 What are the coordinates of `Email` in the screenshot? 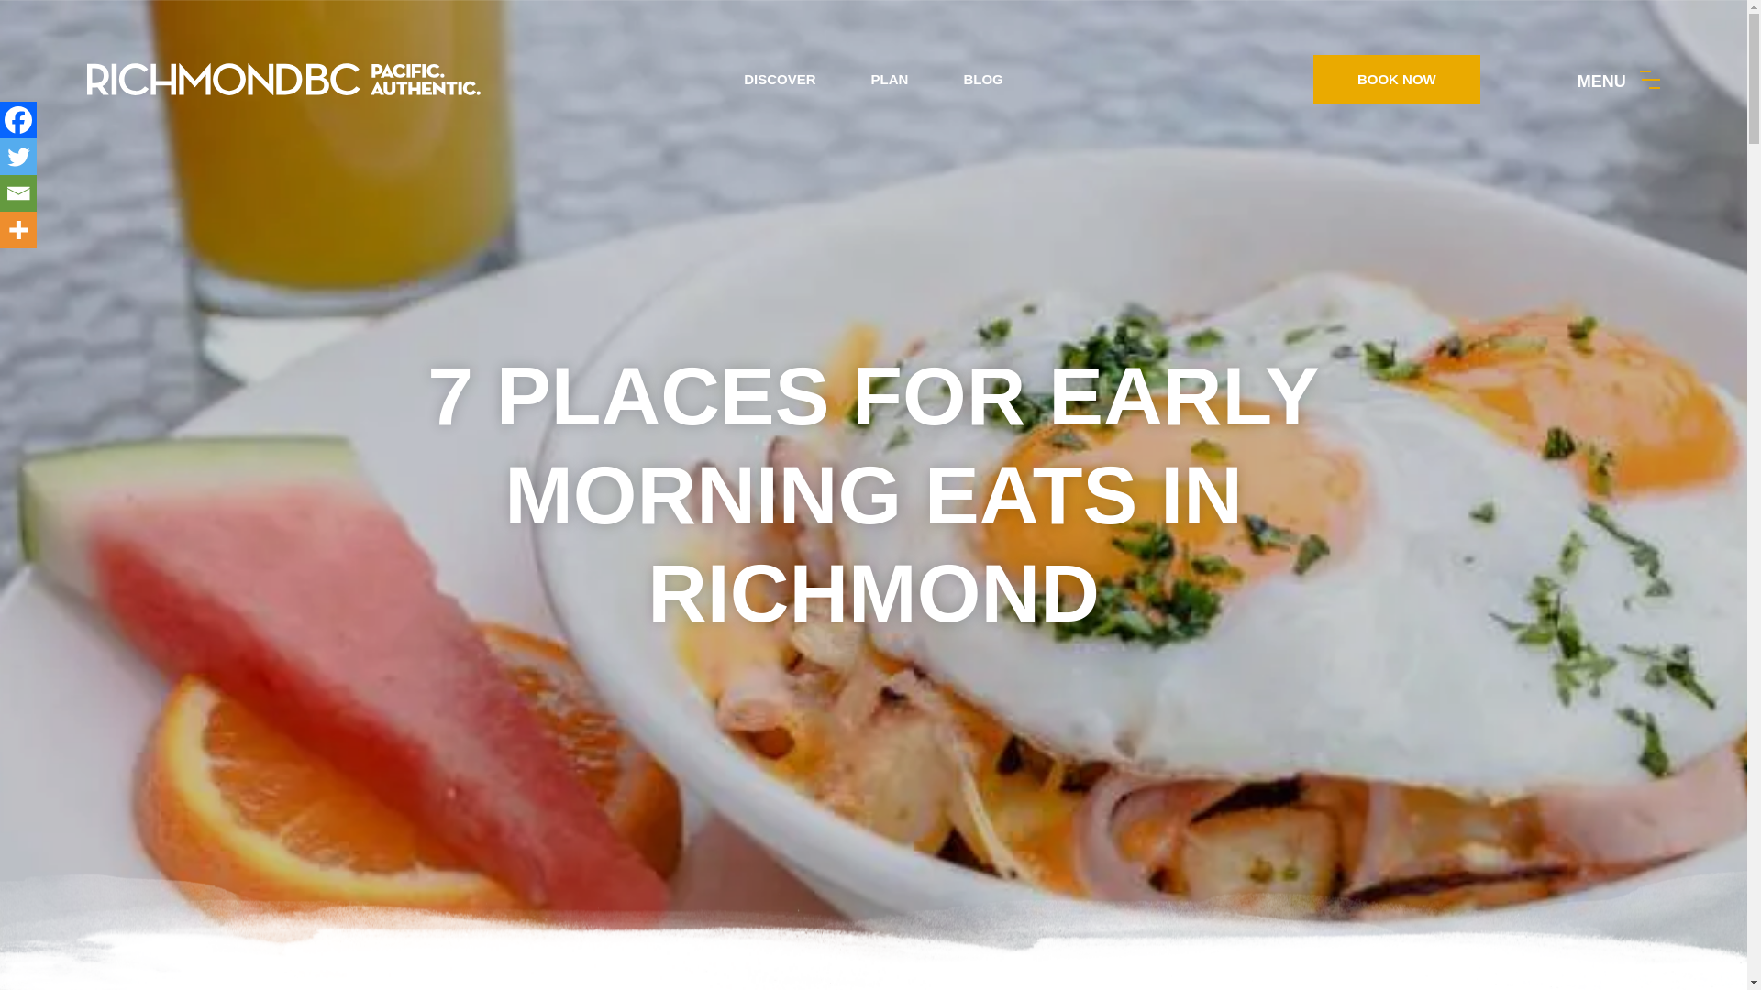 It's located at (18, 193).